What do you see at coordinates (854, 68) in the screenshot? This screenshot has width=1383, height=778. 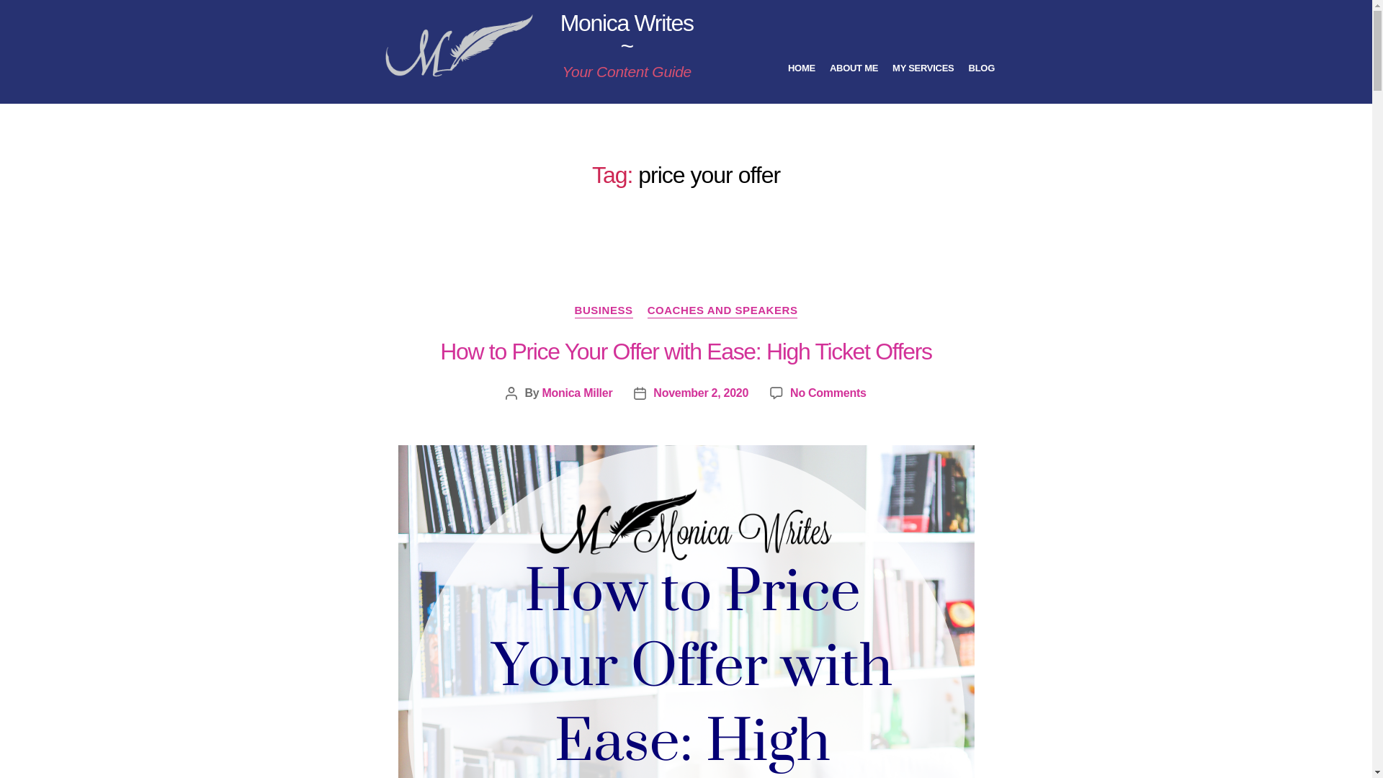 I see `ABOUT ME` at bounding box center [854, 68].